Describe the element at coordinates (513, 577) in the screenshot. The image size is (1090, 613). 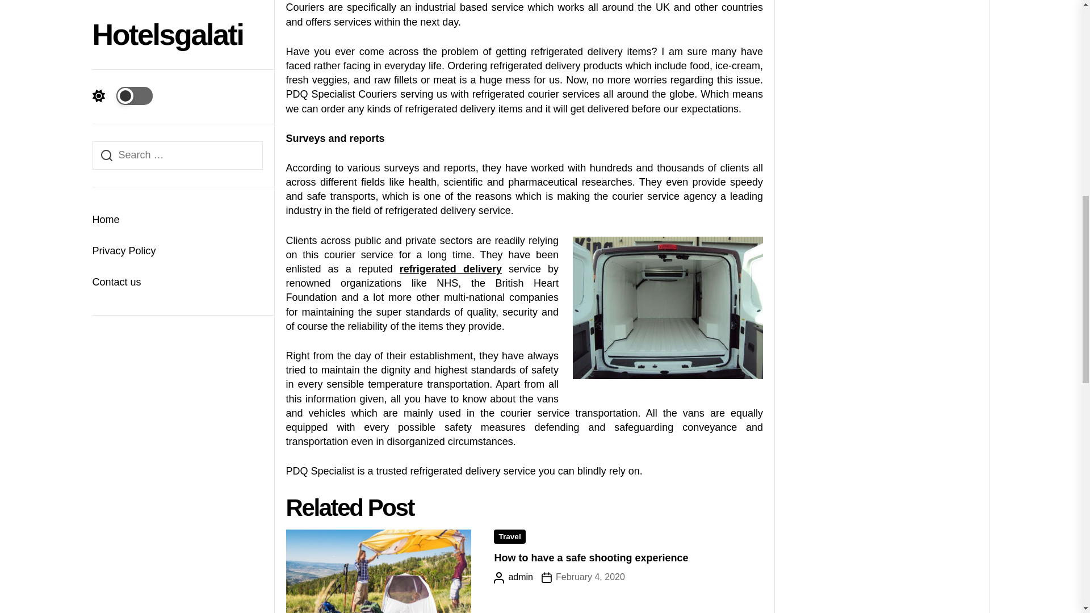
I see `admin` at that location.